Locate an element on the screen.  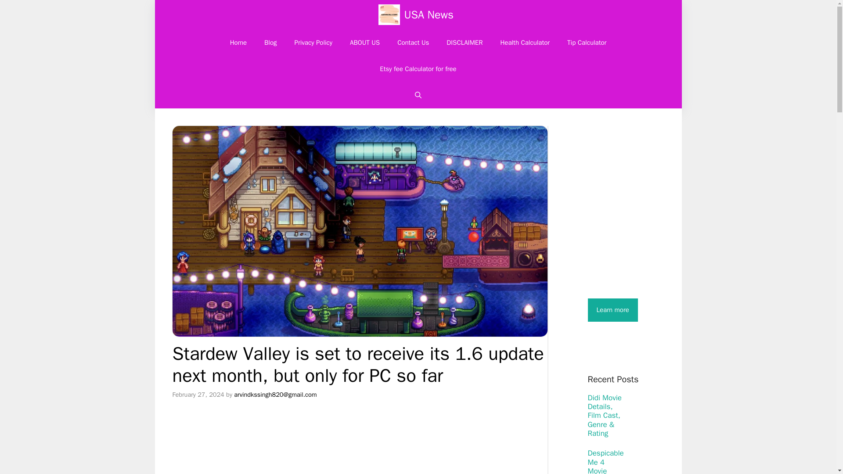
DISCLAIMER is located at coordinates (465, 42).